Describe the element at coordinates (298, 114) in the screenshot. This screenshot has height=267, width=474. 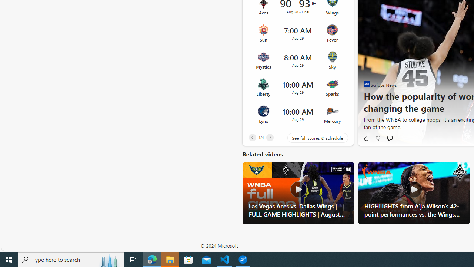
I see `Lynx vs Mercury Time 10:00 AM Date Aug 29` at that location.